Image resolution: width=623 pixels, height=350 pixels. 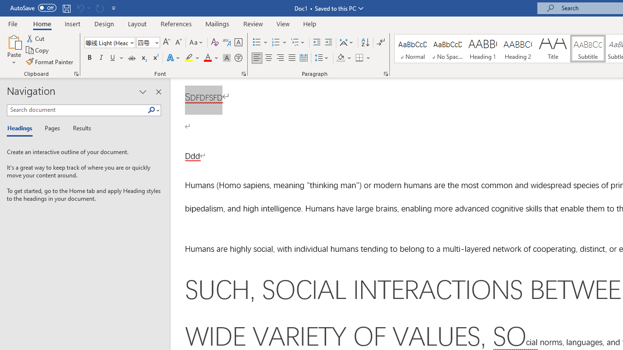 I want to click on Distributed, so click(x=304, y=58).